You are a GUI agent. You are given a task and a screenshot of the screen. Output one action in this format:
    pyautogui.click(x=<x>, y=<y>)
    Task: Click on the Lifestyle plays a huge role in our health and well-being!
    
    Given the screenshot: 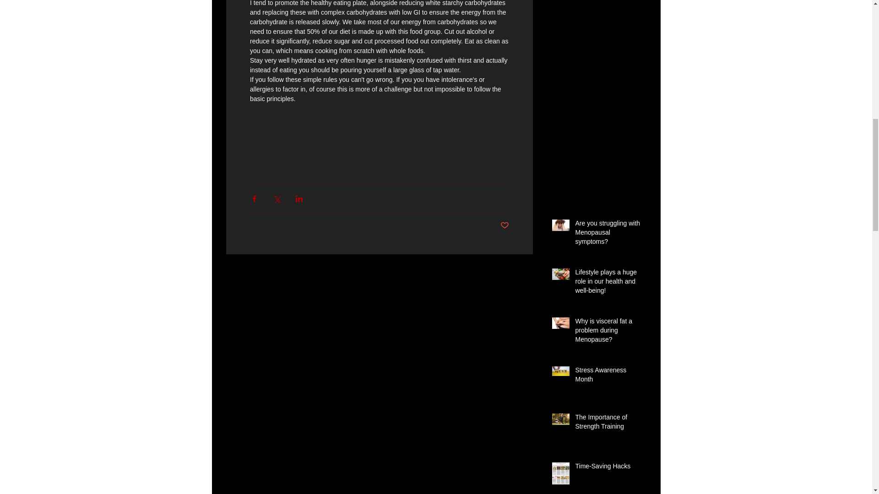 What is the action you would take?
    pyautogui.click(x=608, y=284)
    